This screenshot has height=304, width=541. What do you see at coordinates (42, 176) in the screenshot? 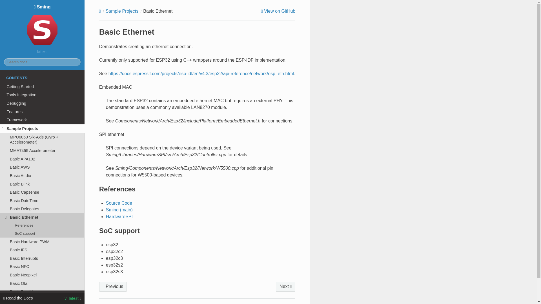
I see `Basic Audio` at bounding box center [42, 176].